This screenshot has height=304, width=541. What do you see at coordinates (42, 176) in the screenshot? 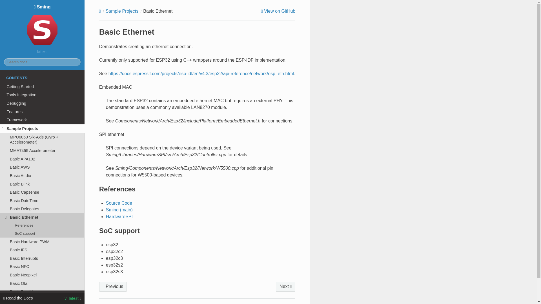
I see `Basic Audio` at bounding box center [42, 176].